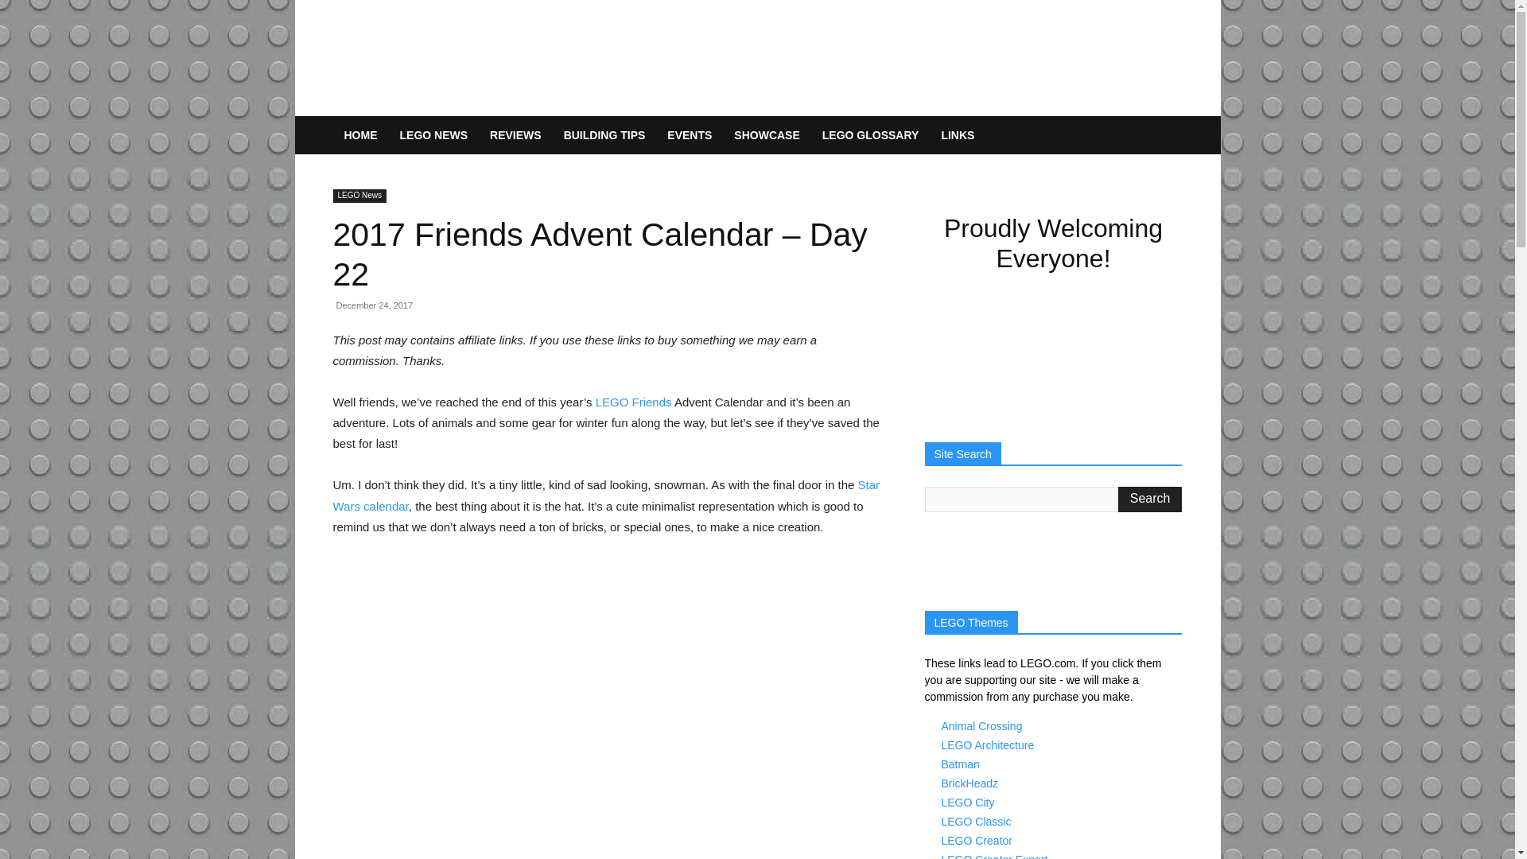  What do you see at coordinates (433, 135) in the screenshot?
I see `LEGO NEWS` at bounding box center [433, 135].